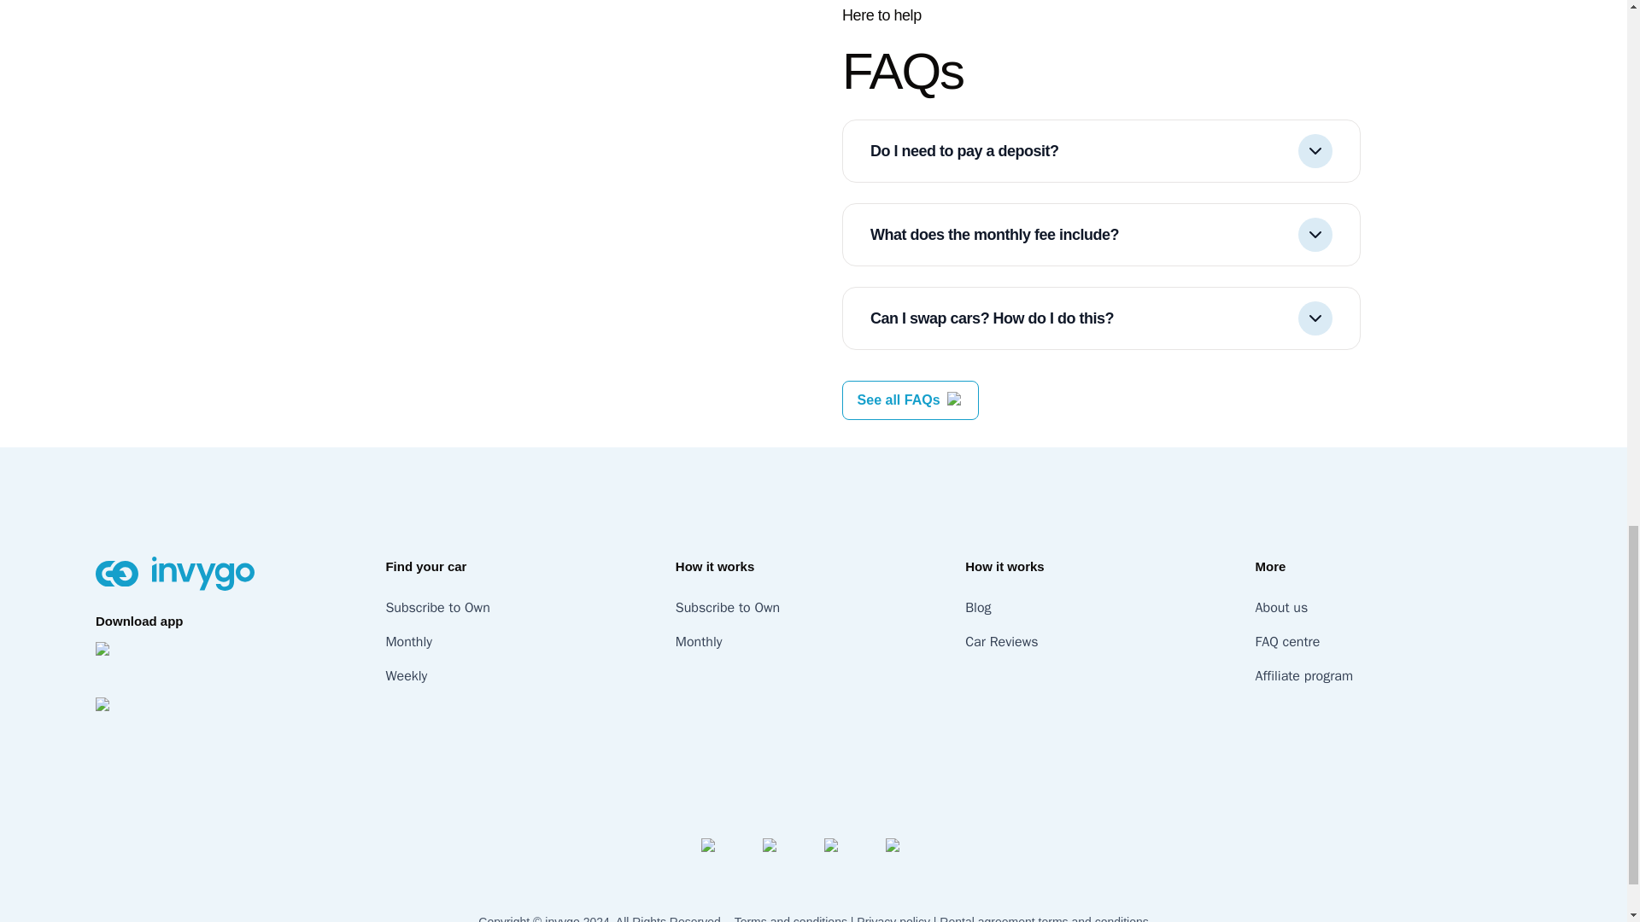  What do you see at coordinates (1101, 150) in the screenshot?
I see `Do I need to pay a deposit?` at bounding box center [1101, 150].